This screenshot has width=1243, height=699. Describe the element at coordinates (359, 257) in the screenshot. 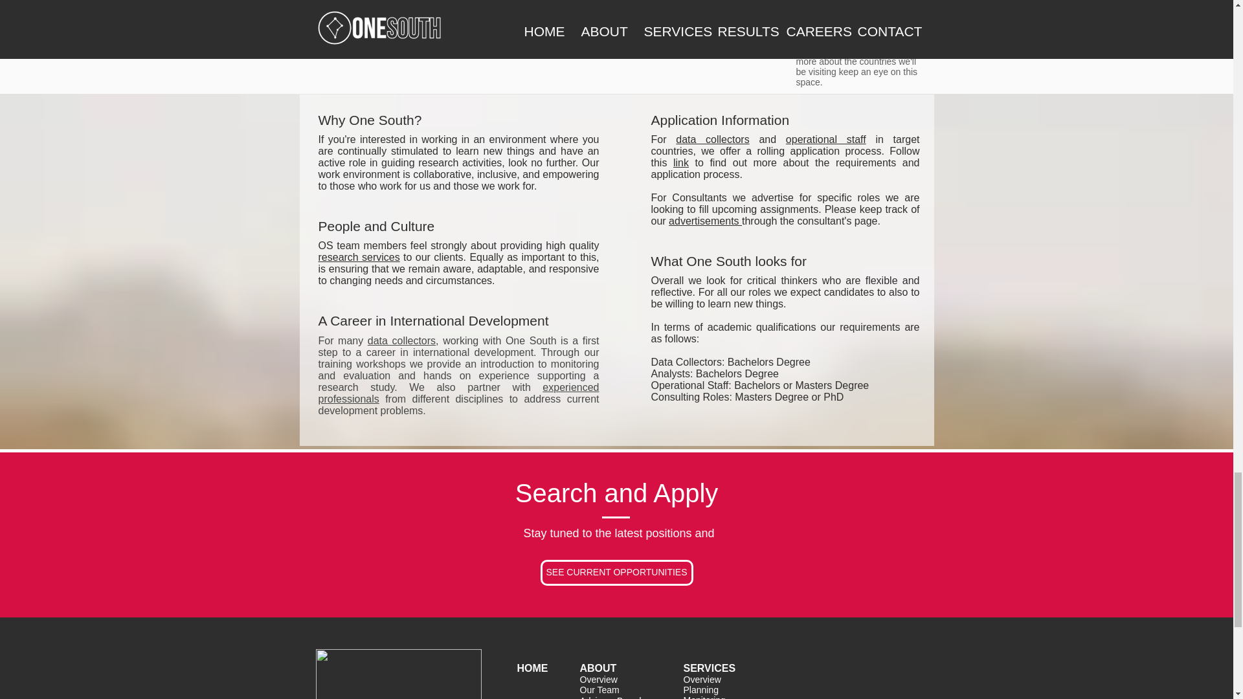

I see `research services` at that location.